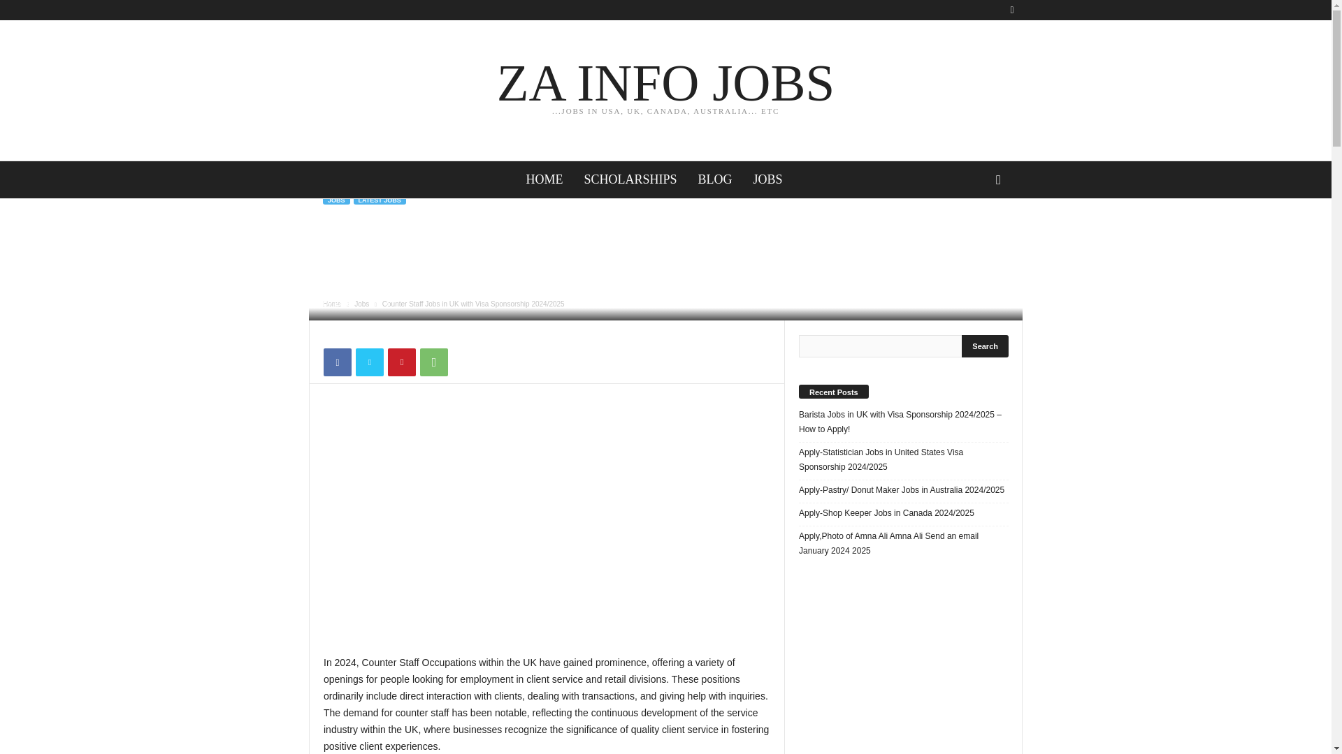  Describe the element at coordinates (544, 180) in the screenshot. I see `HOME` at that location.